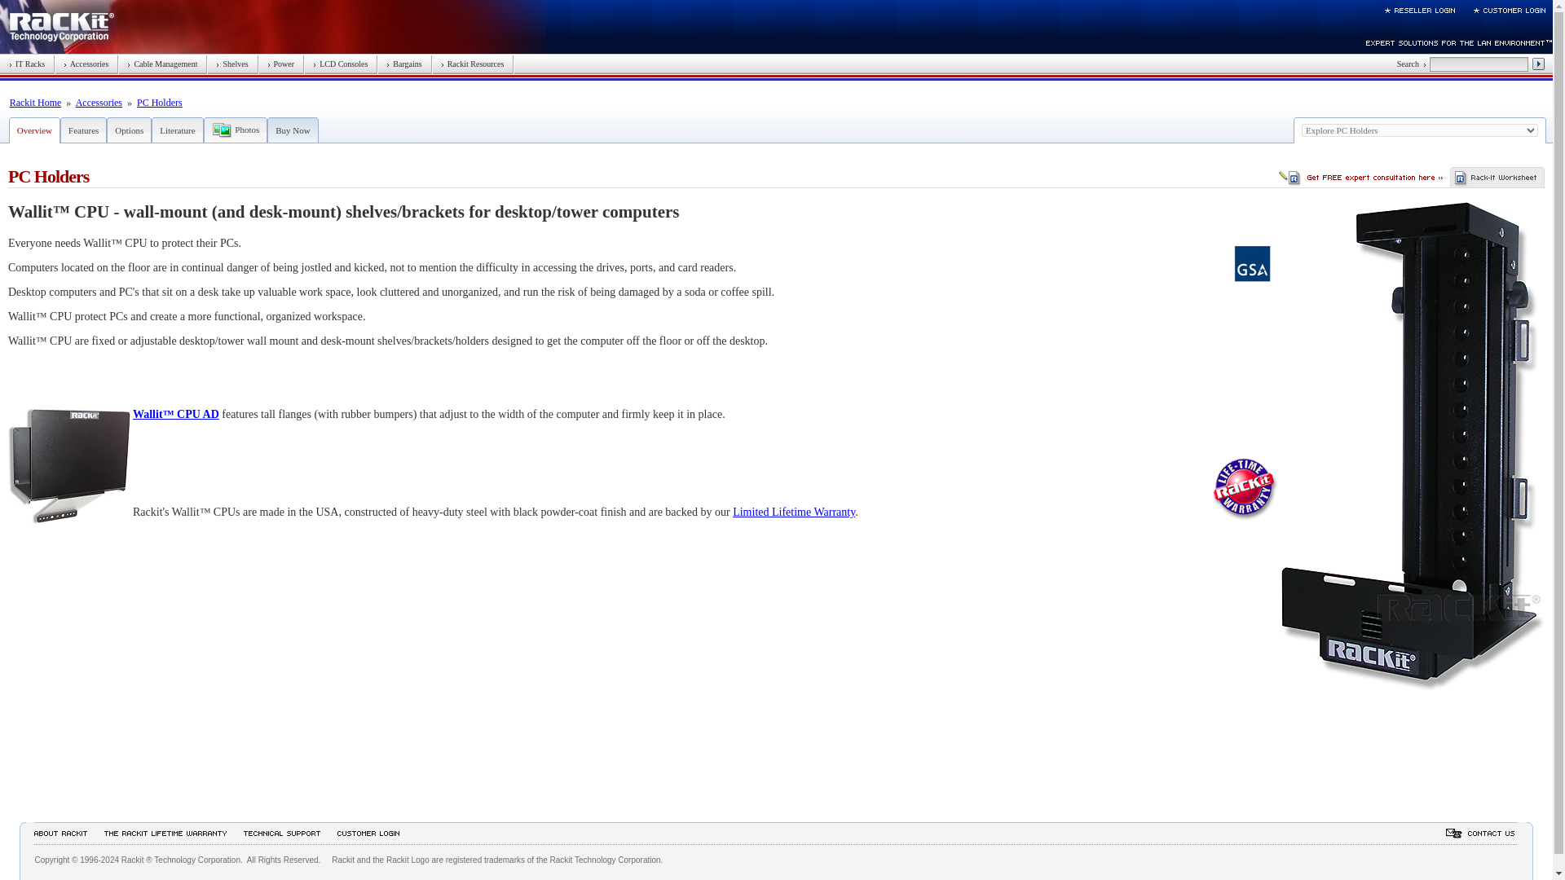 The height and width of the screenshot is (880, 1565). What do you see at coordinates (247, 130) in the screenshot?
I see `Photos` at bounding box center [247, 130].